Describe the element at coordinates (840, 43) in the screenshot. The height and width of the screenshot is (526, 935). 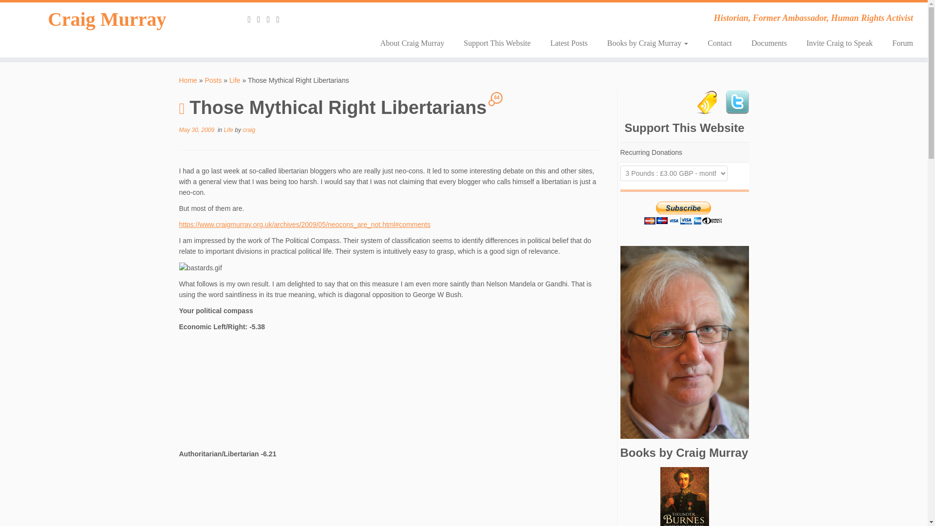
I see `Invite Craig to Speak` at that location.